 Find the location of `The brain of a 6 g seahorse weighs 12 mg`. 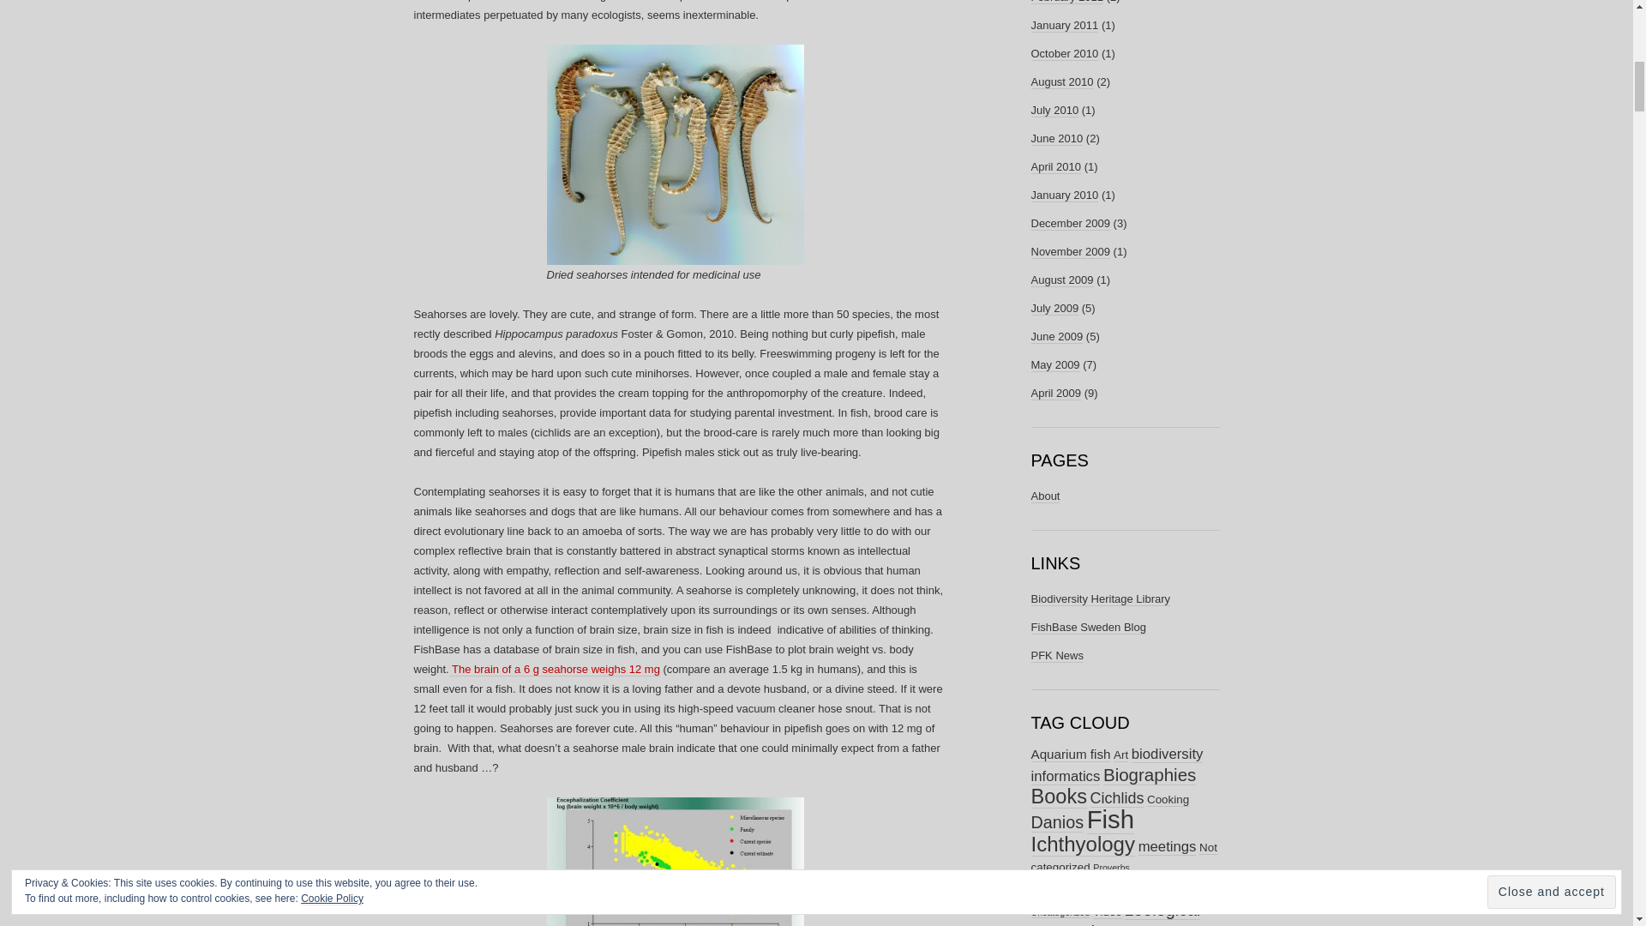

The brain of a 6 g seahorse weighs 12 mg is located at coordinates (554, 670).